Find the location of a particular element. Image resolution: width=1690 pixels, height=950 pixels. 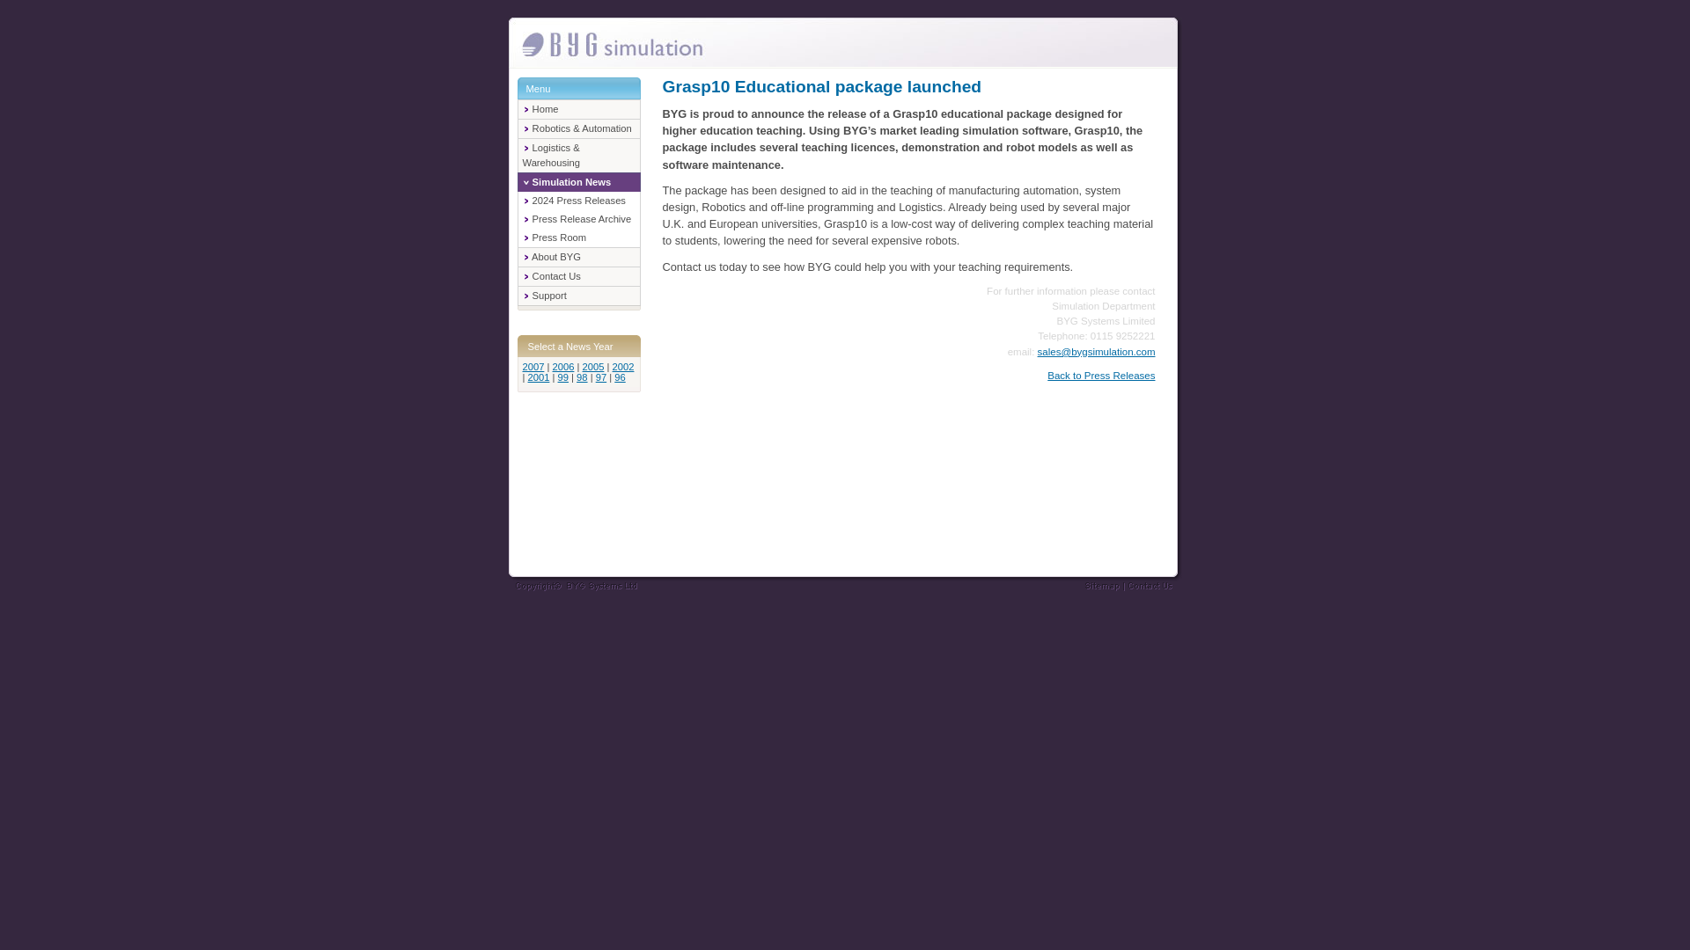

Contact Us is located at coordinates (551, 275).